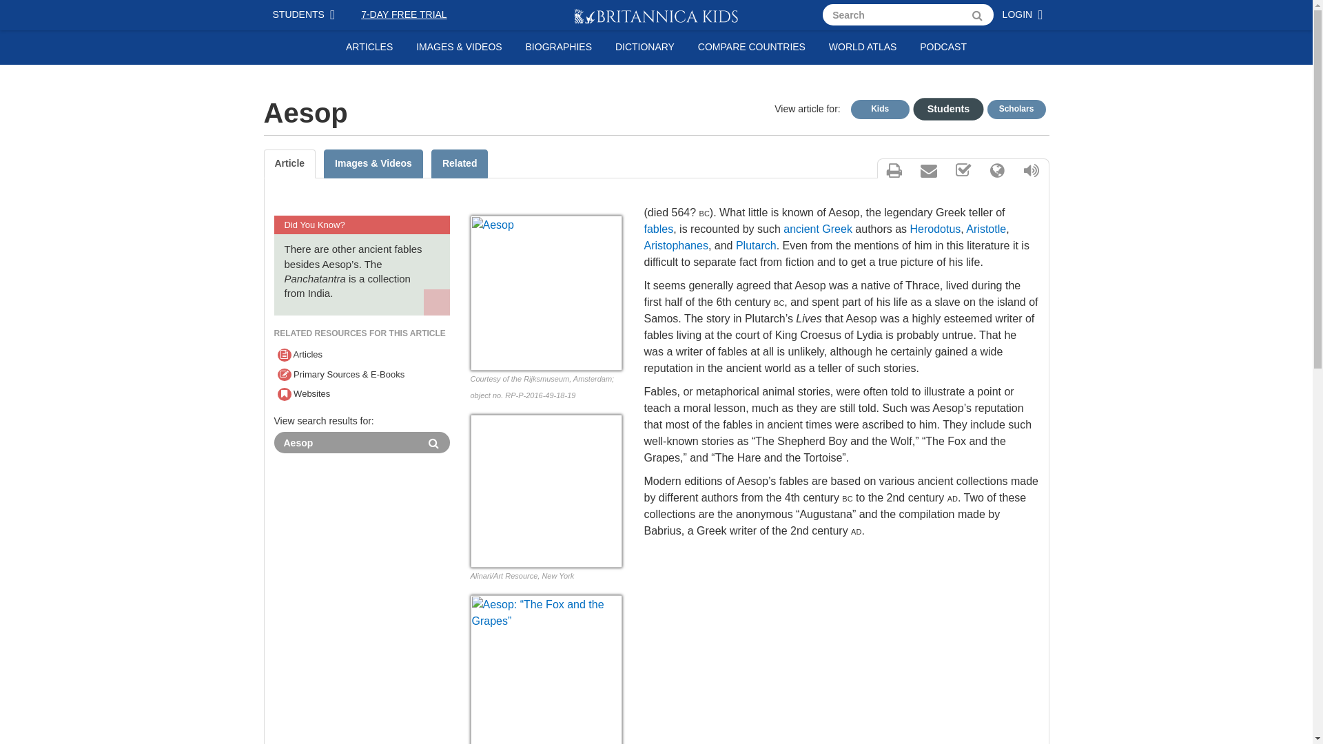  Describe the element at coordinates (346, 442) in the screenshot. I see `Aesop` at that location.